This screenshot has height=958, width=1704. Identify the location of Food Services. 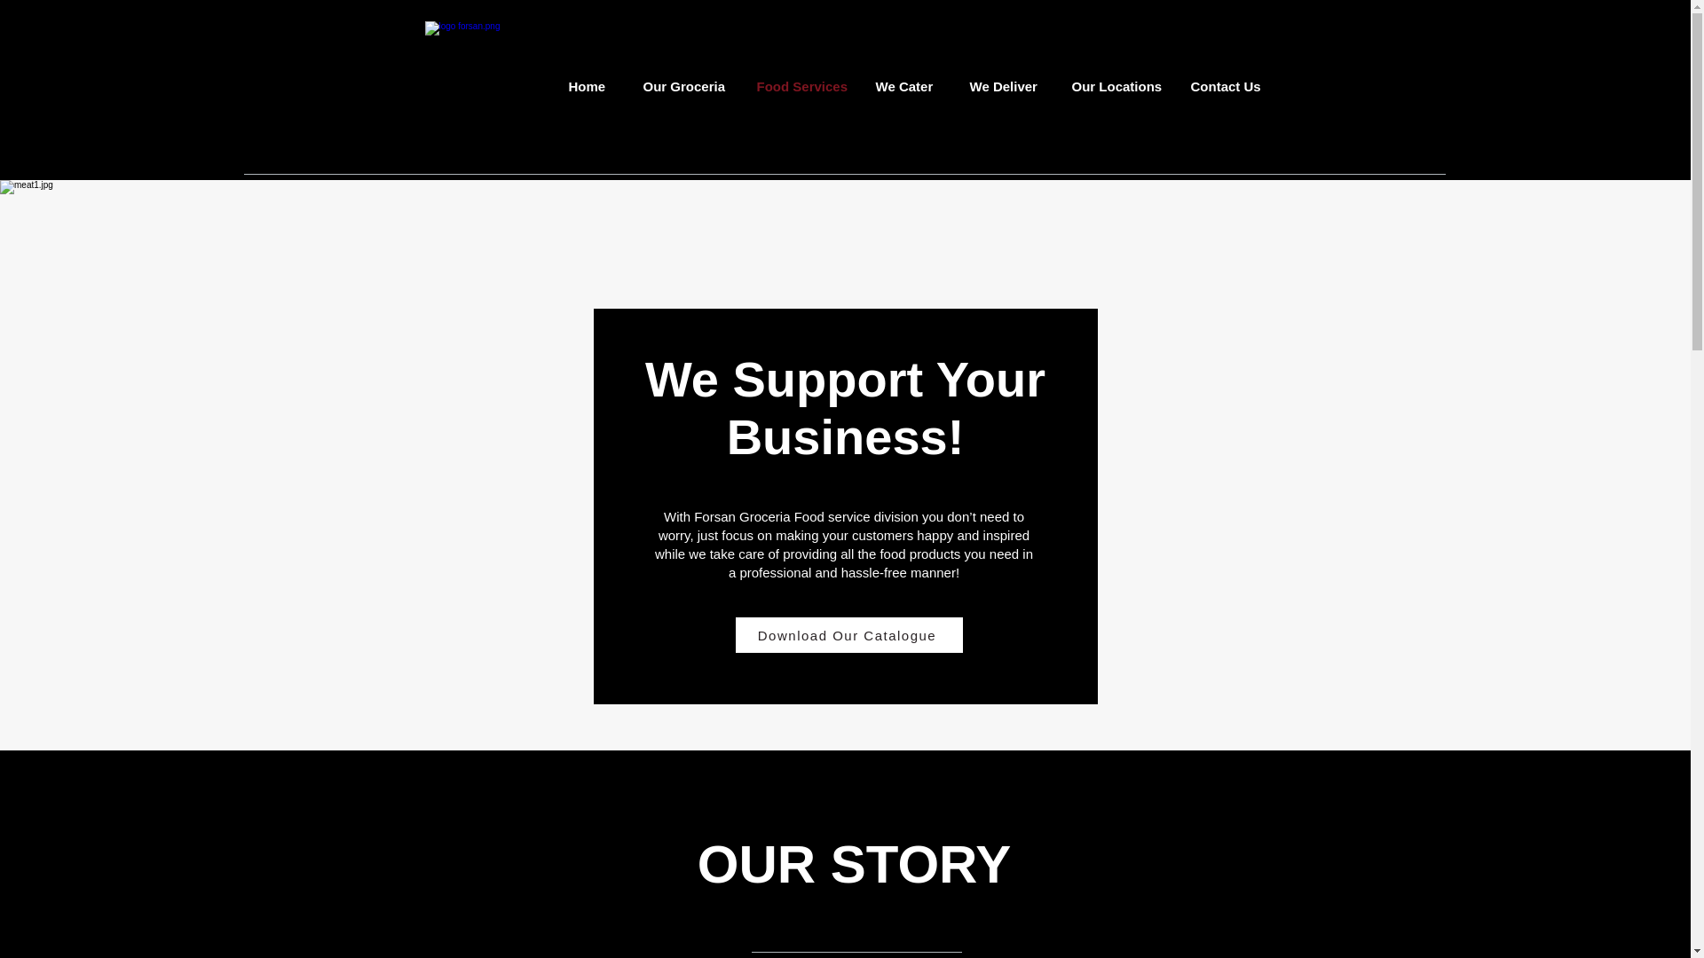
(802, 87).